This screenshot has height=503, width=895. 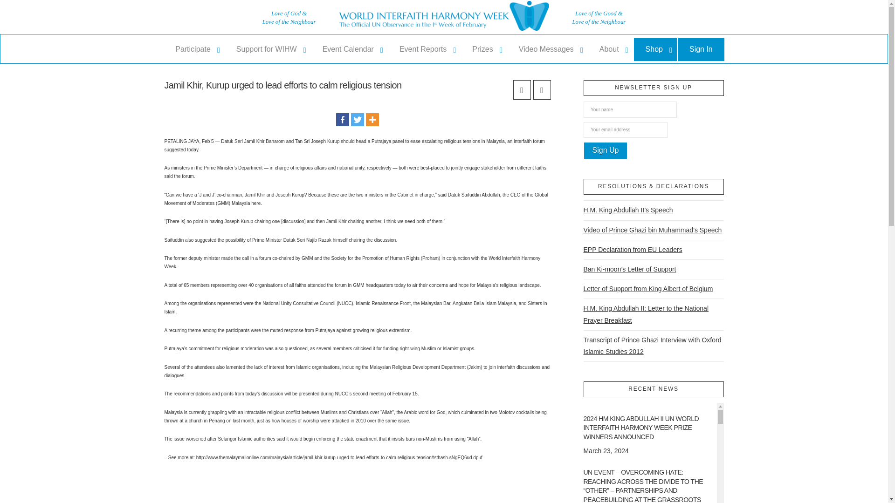 What do you see at coordinates (483, 49) in the screenshot?
I see `Prizes` at bounding box center [483, 49].